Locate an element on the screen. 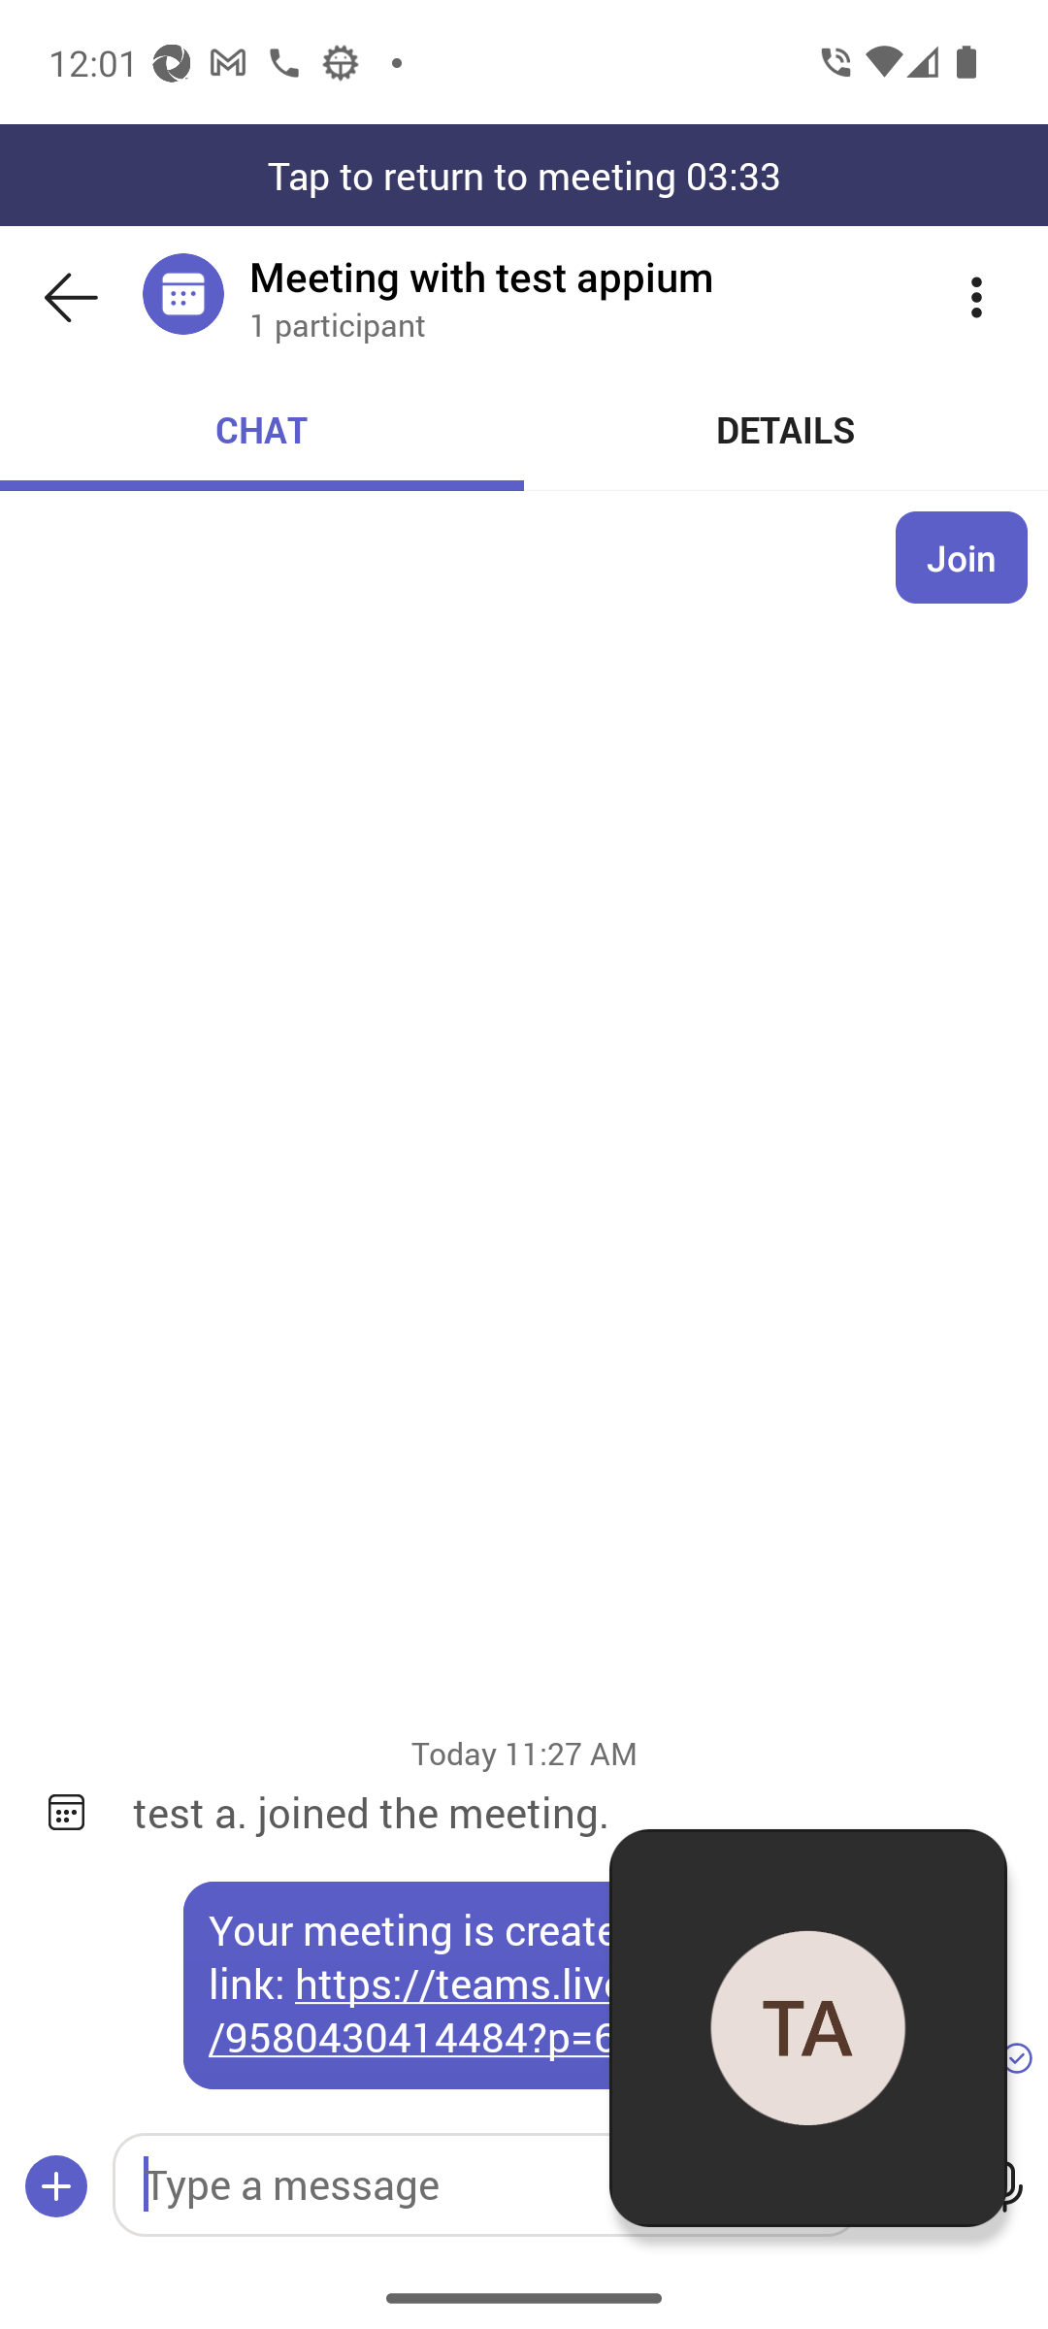 The width and height of the screenshot is (1048, 2329). Tap to return to meeting 03:33 is located at coordinates (524, 175).